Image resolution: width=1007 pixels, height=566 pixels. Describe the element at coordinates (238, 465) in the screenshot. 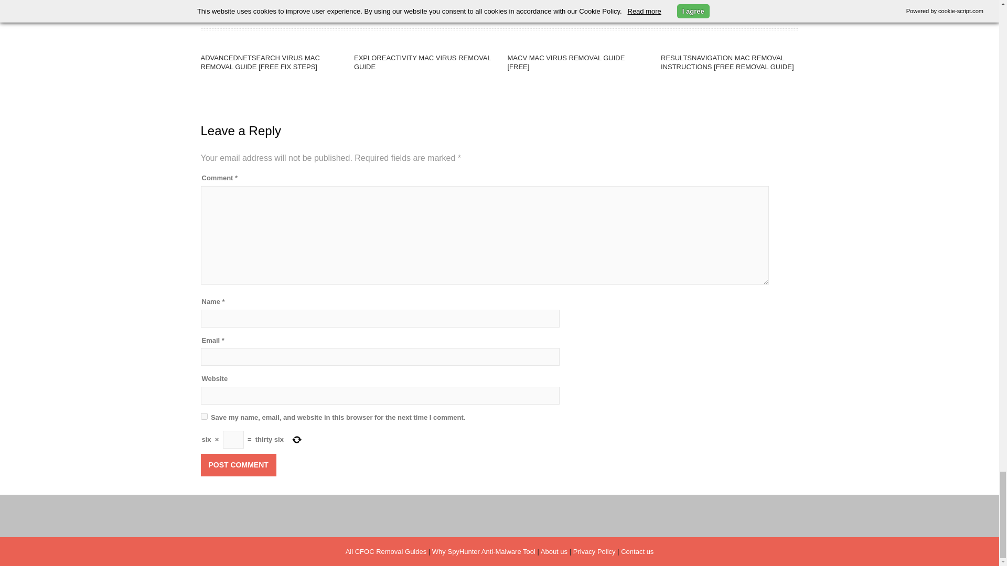

I see `Post Comment` at that location.